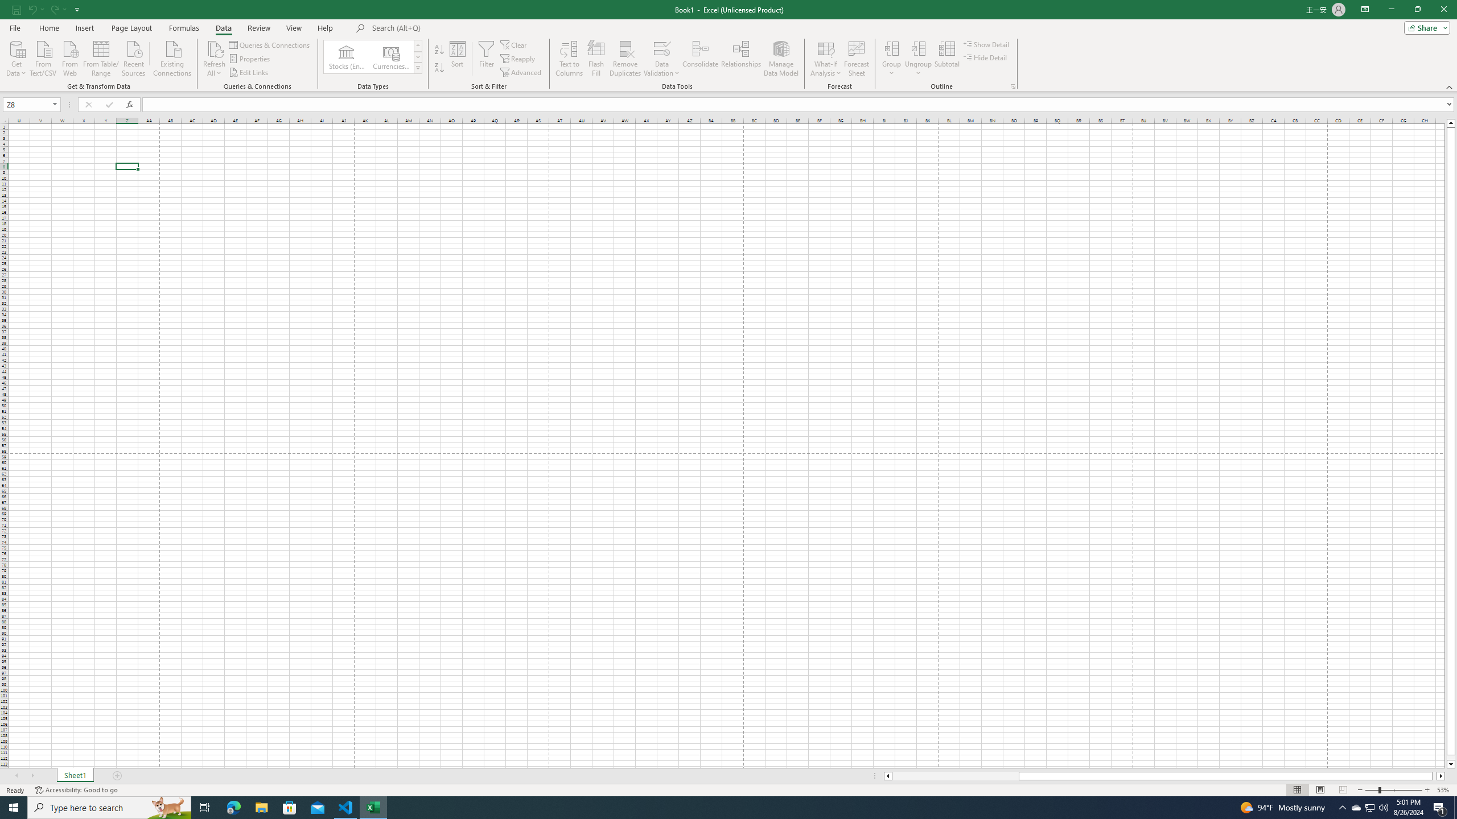 The height and width of the screenshot is (819, 1457). Describe the element at coordinates (887, 776) in the screenshot. I see `Column left` at that location.